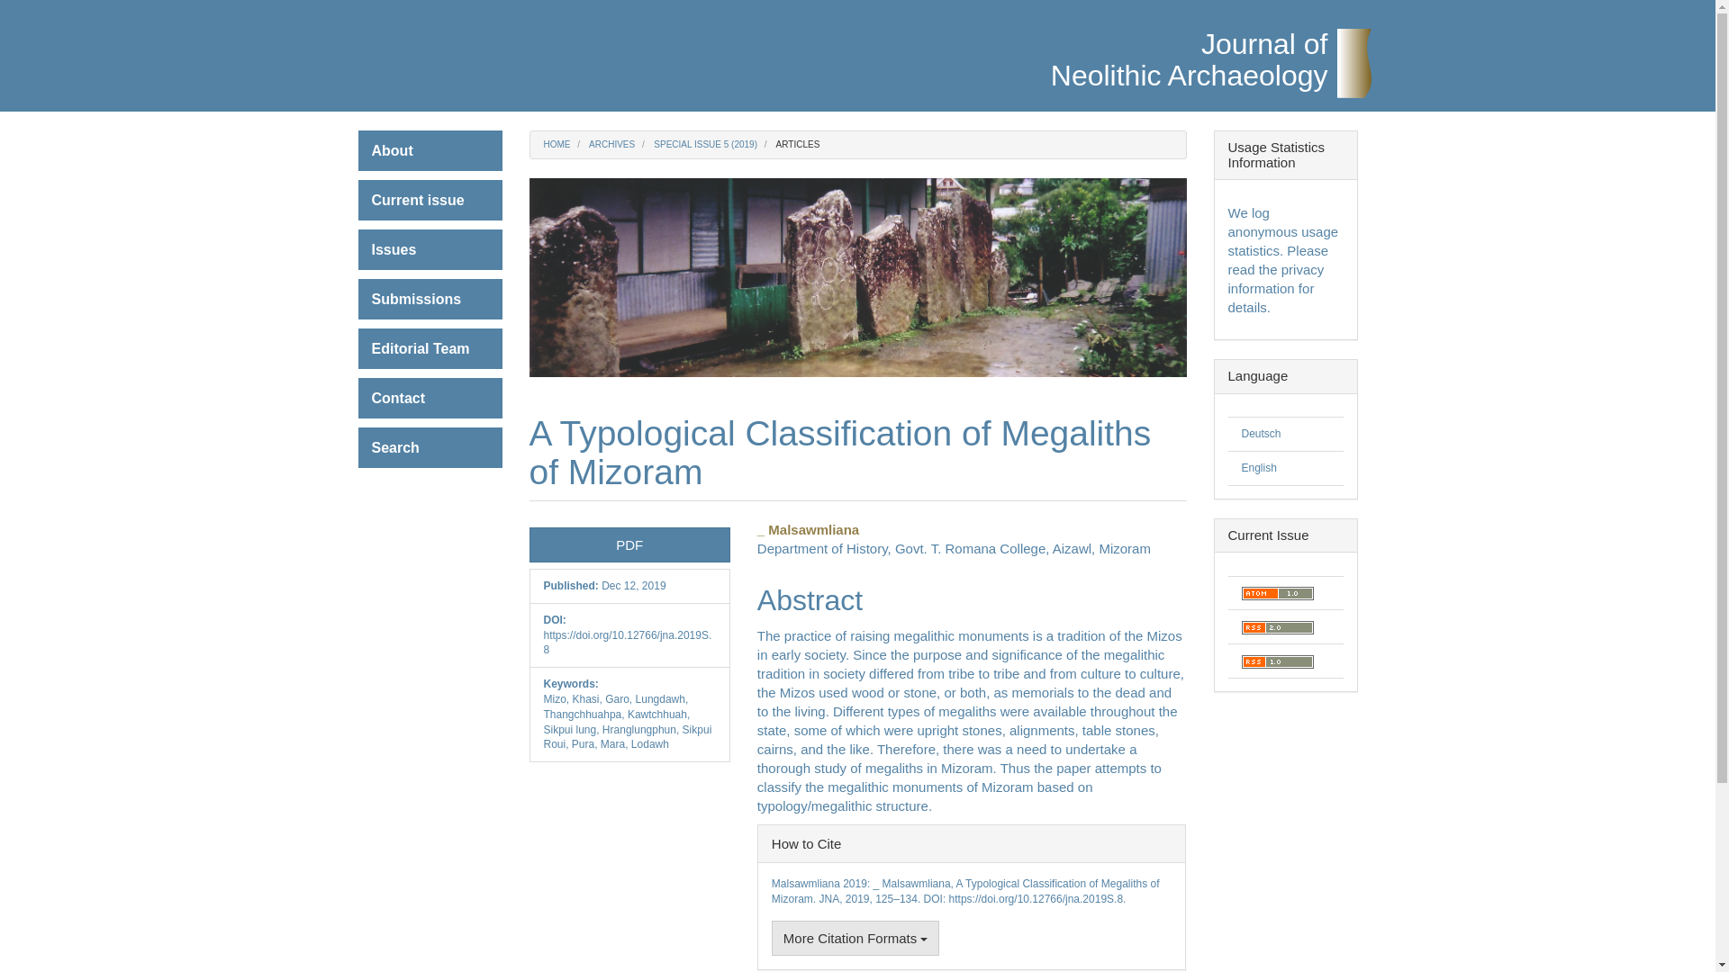  Describe the element at coordinates (430, 150) in the screenshot. I see `About` at that location.